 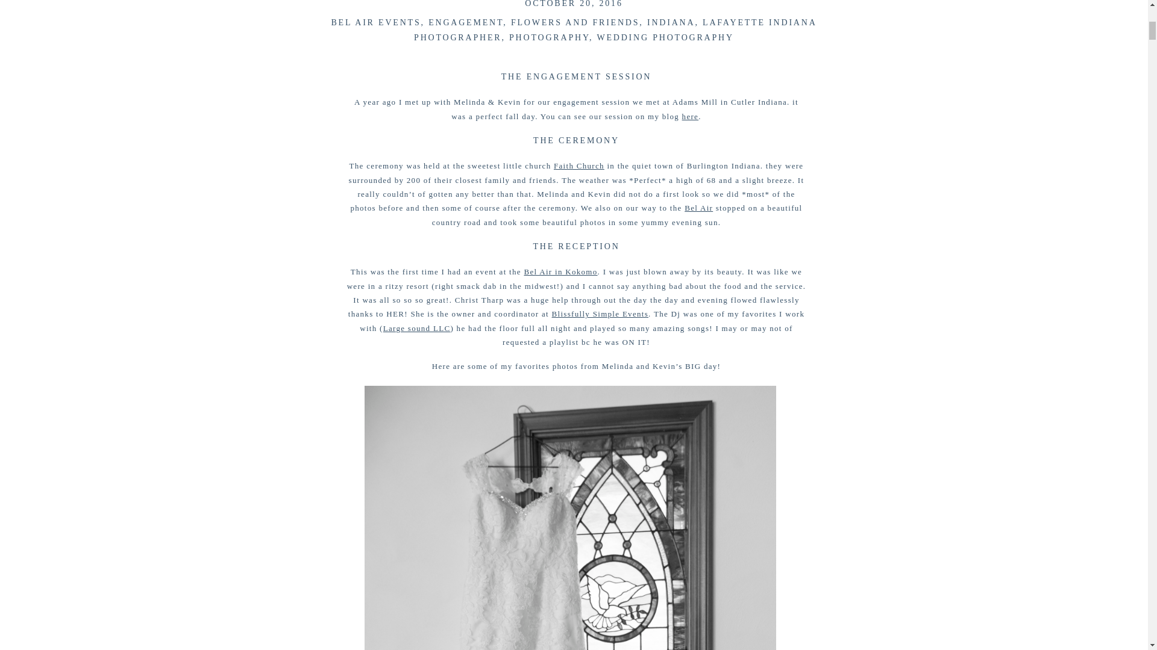 What do you see at coordinates (575, 23) in the screenshot?
I see `FLOWERS AND FRIENDS` at bounding box center [575, 23].